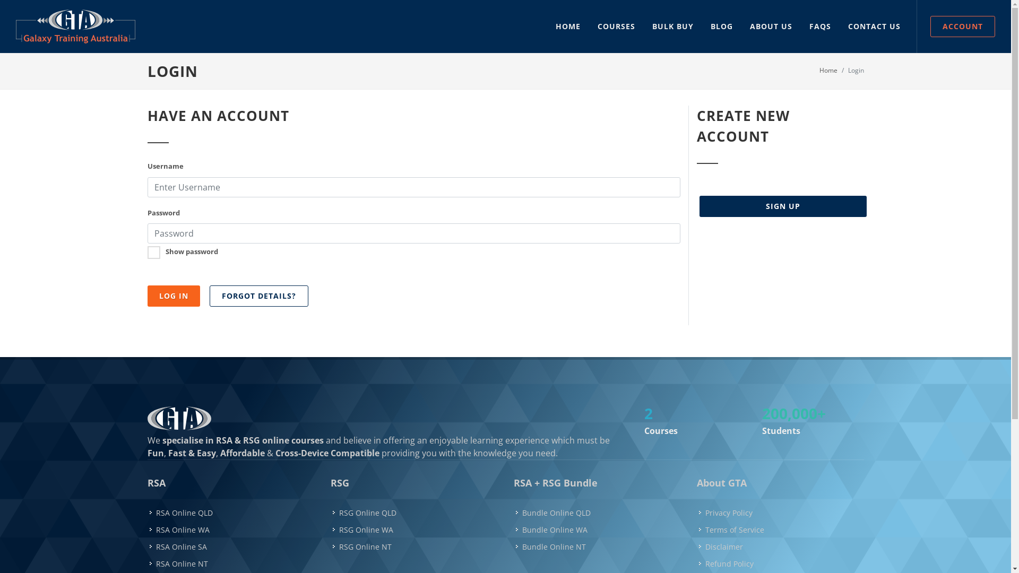 This screenshot has height=573, width=1019. What do you see at coordinates (182, 513) in the screenshot?
I see `RSA Online QLD` at bounding box center [182, 513].